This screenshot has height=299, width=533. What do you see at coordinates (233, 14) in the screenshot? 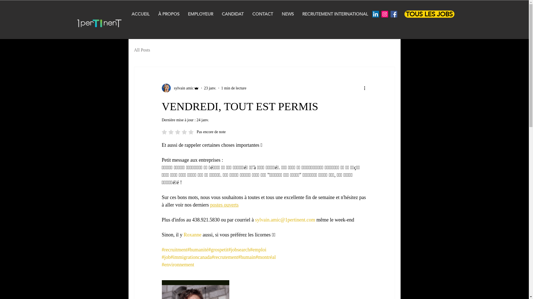
I see `CANDIDAT` at bounding box center [233, 14].